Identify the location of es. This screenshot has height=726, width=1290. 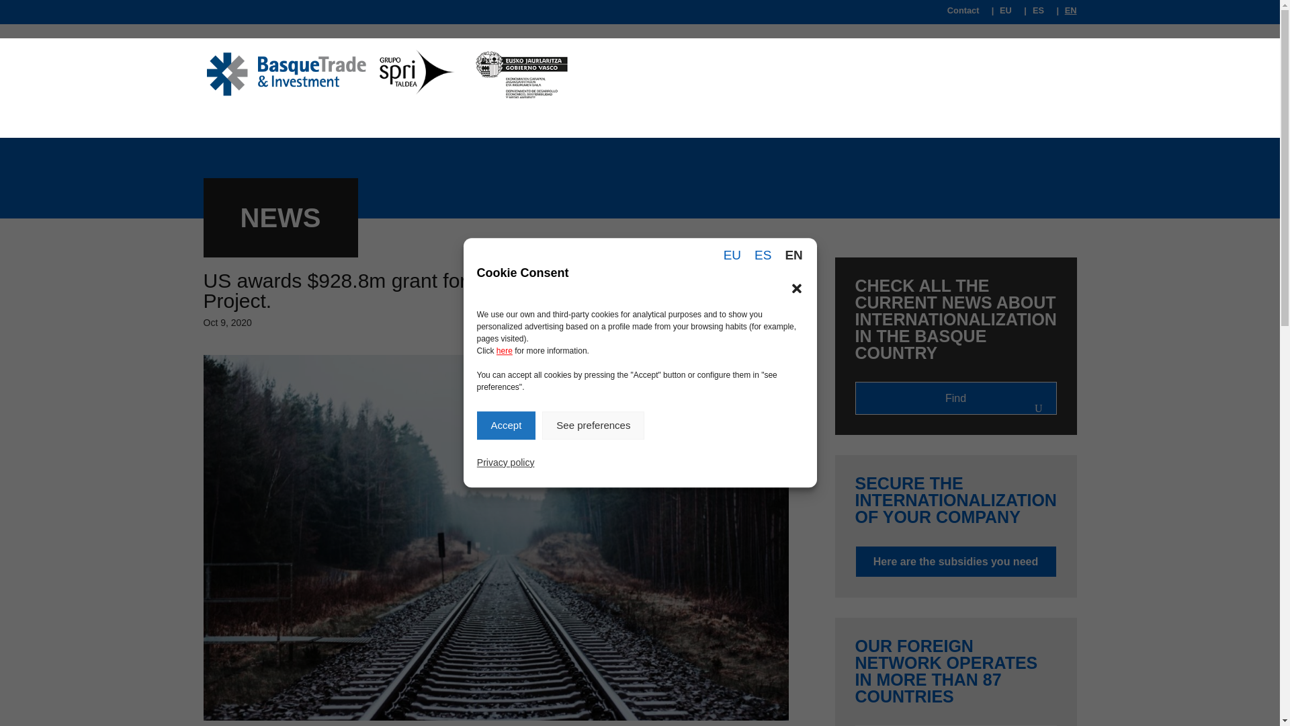
(1033, 13).